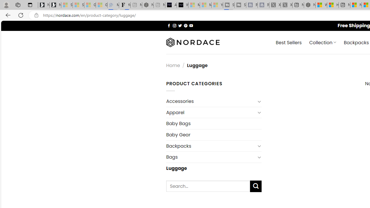 Image resolution: width=370 pixels, height=208 pixels. What do you see at coordinates (148, 5) in the screenshot?
I see `Nordace - #1 Japanese Best-Seller - Siena Smart Backpack` at bounding box center [148, 5].